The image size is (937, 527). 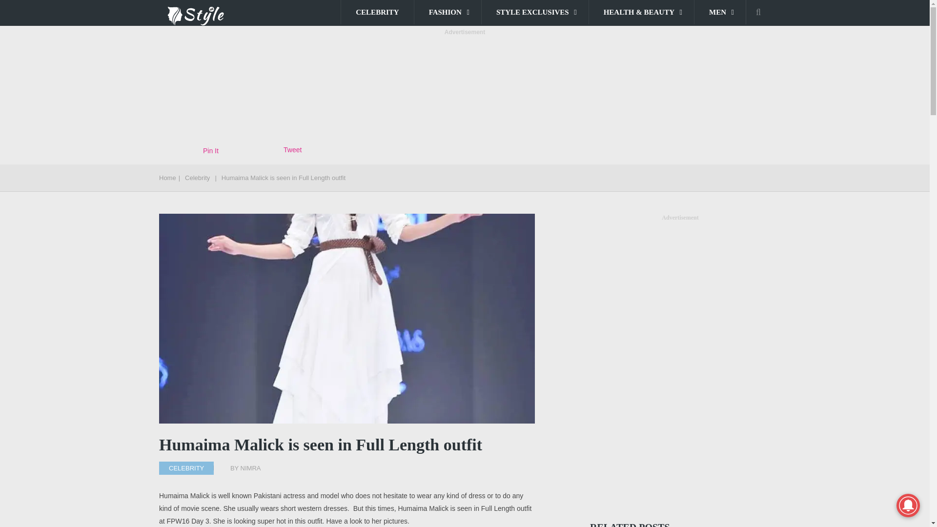 What do you see at coordinates (448, 12) in the screenshot?
I see `FASHION` at bounding box center [448, 12].